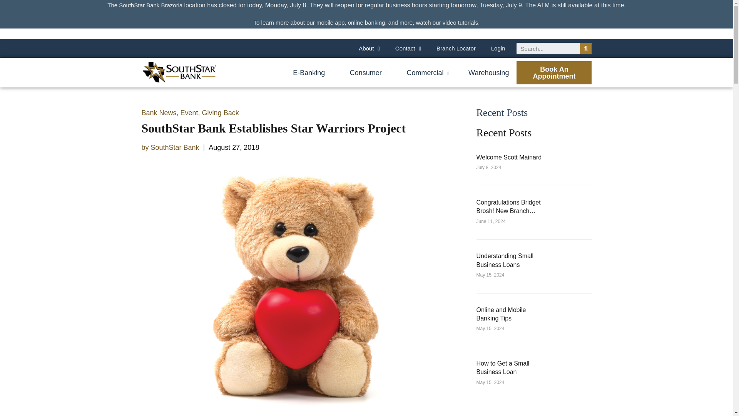 This screenshot has width=739, height=416. I want to click on Contact, so click(408, 49).